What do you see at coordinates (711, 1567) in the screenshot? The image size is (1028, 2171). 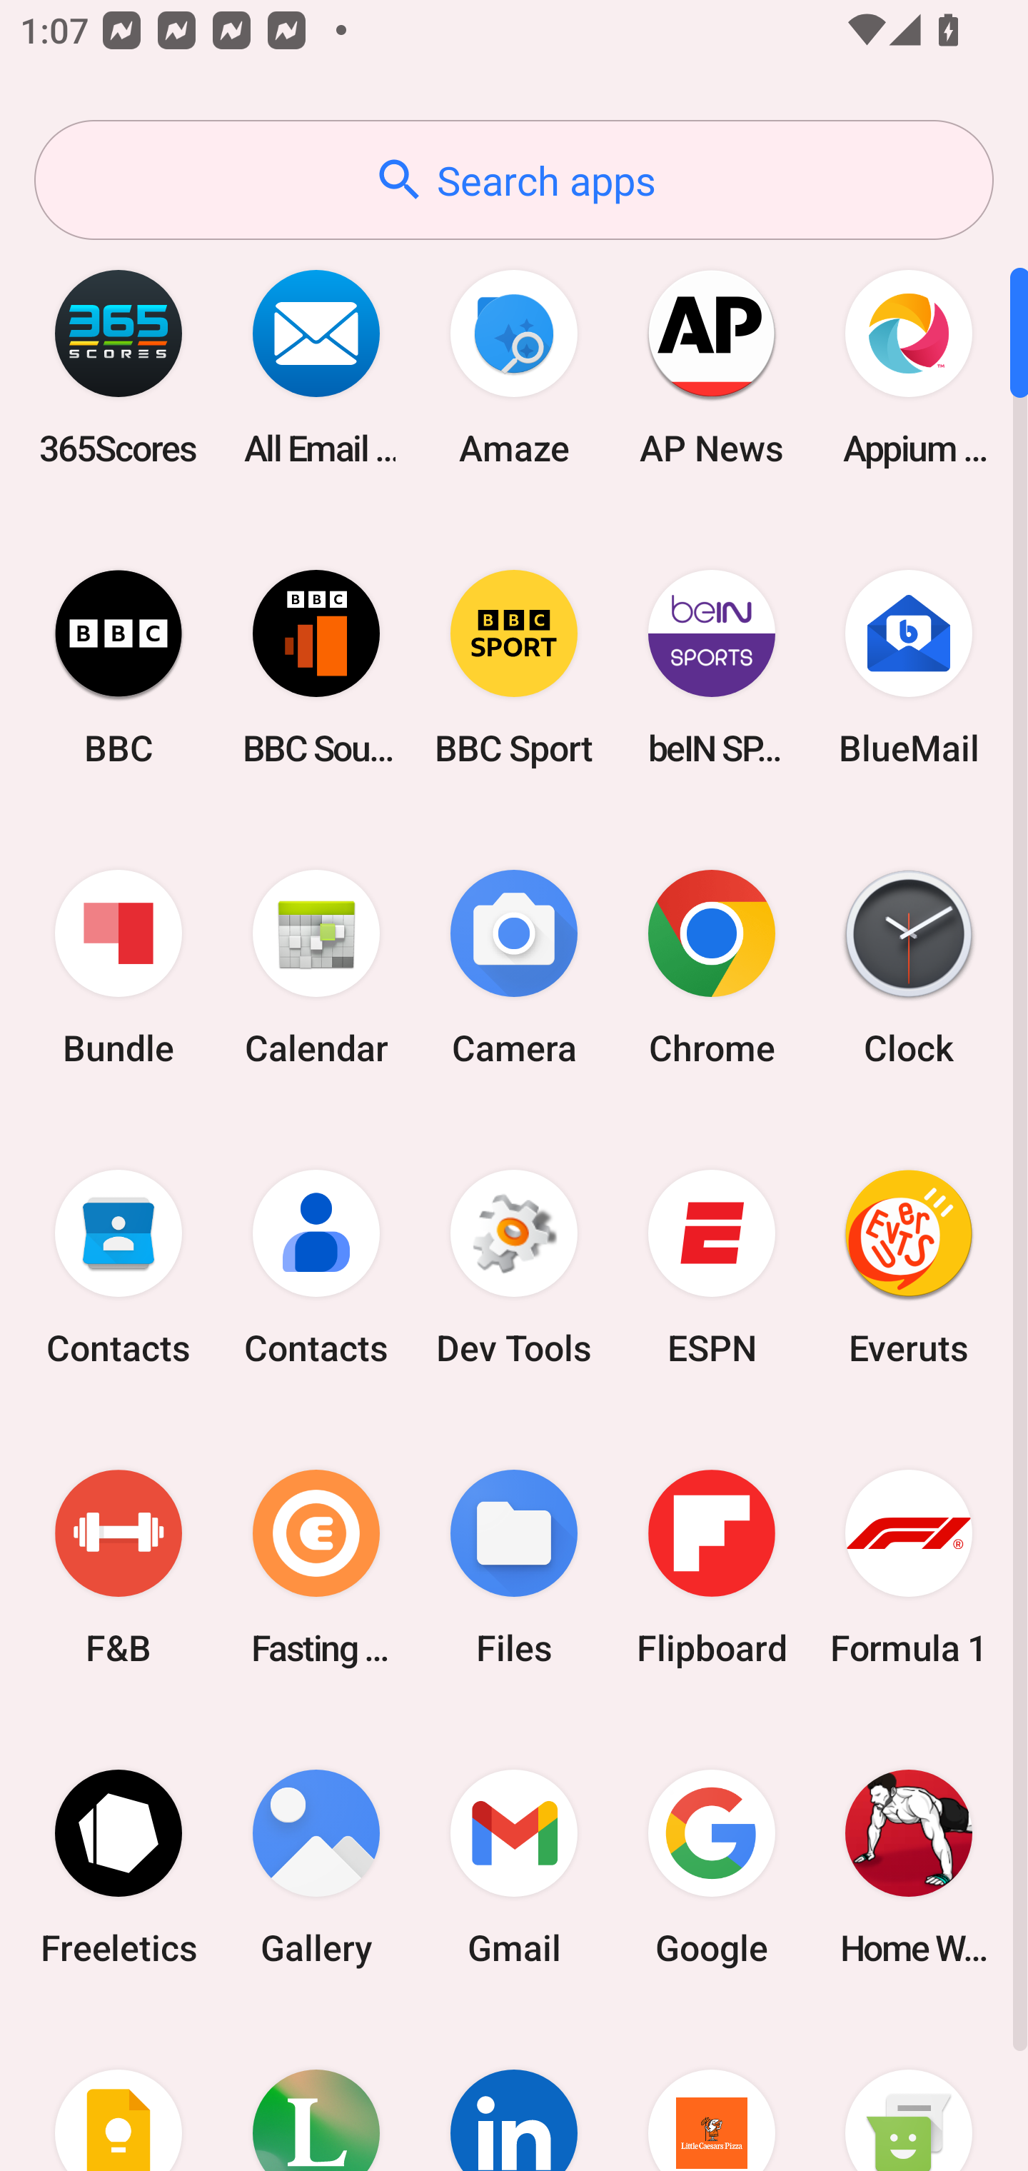 I see `Flipboard` at bounding box center [711, 1567].